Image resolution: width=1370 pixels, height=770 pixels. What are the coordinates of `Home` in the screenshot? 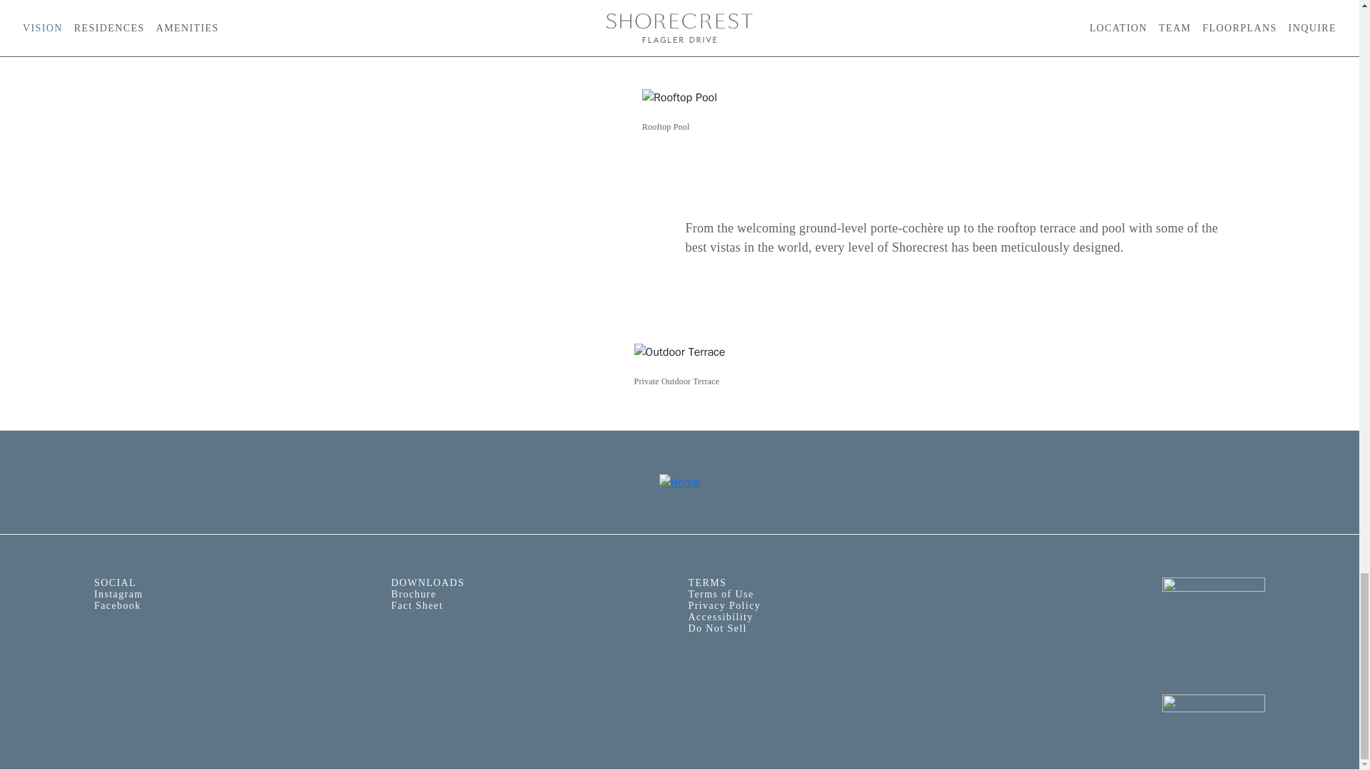 It's located at (679, 482).